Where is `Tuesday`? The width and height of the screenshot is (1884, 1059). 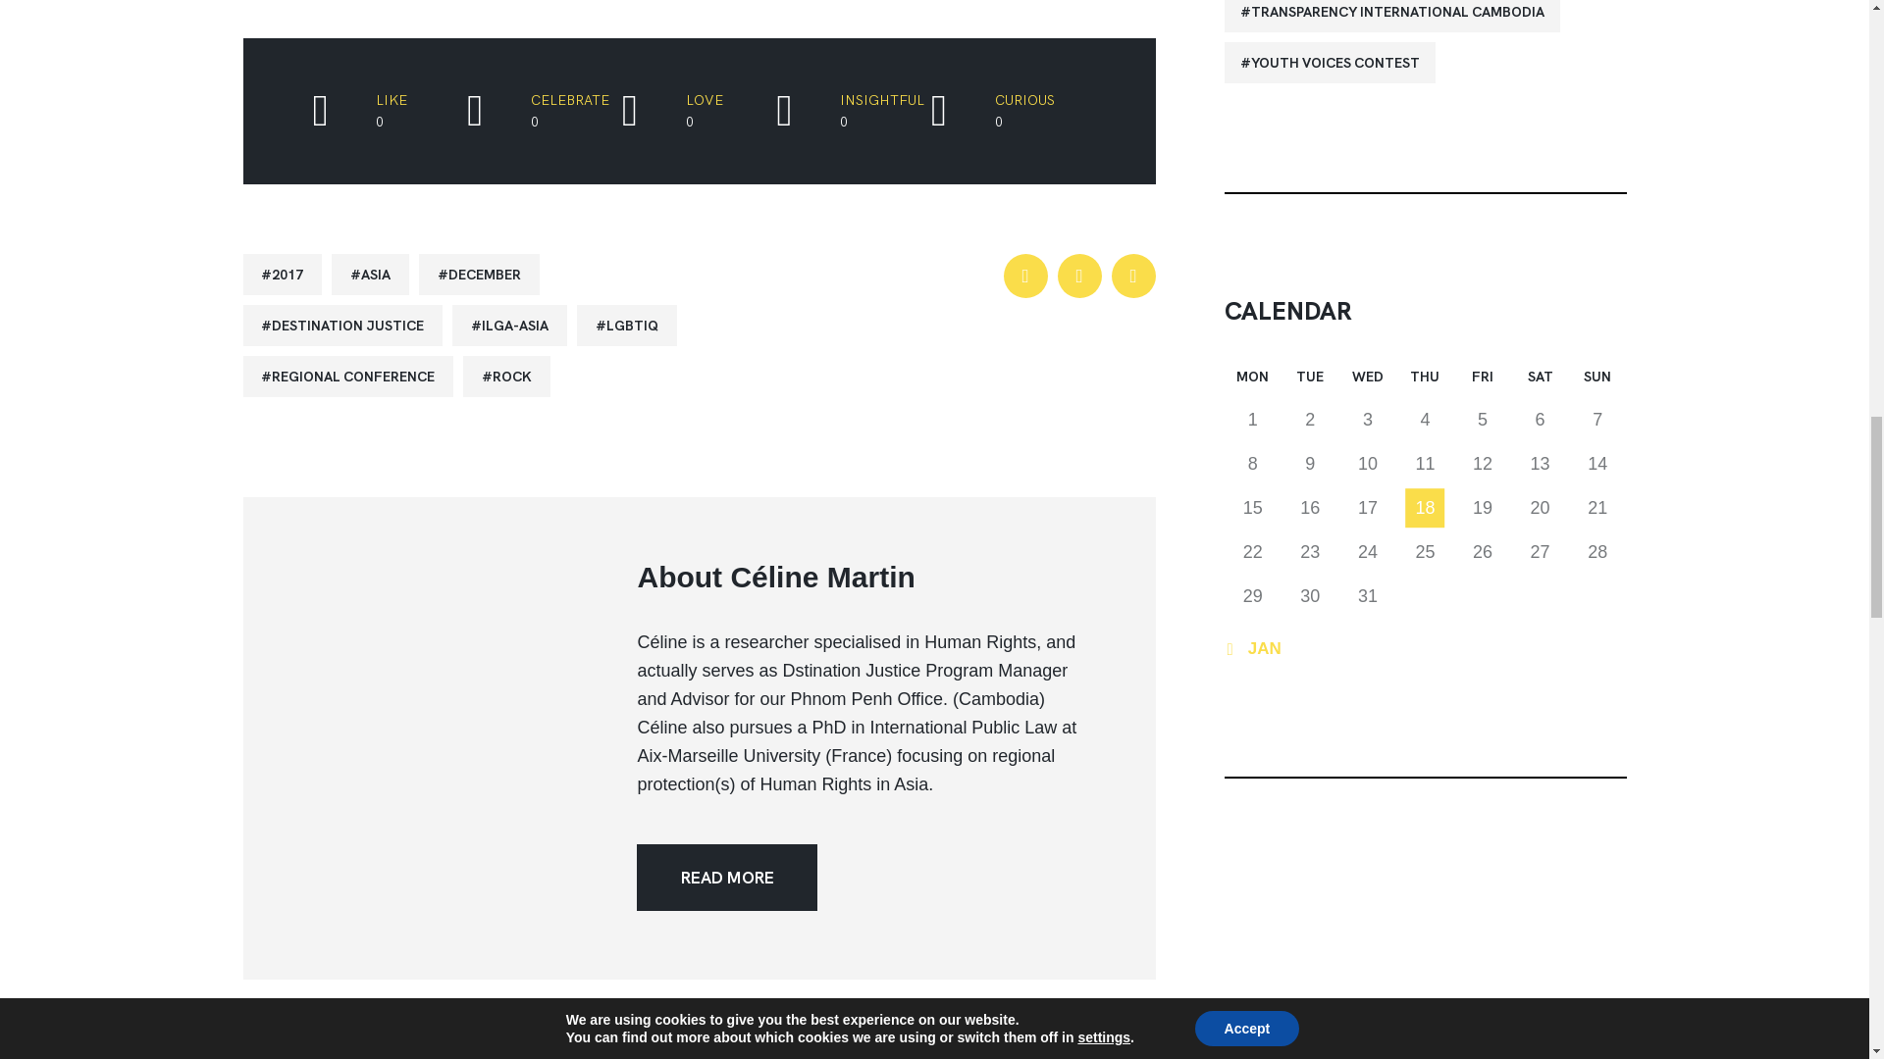
Tuesday is located at coordinates (1310, 380).